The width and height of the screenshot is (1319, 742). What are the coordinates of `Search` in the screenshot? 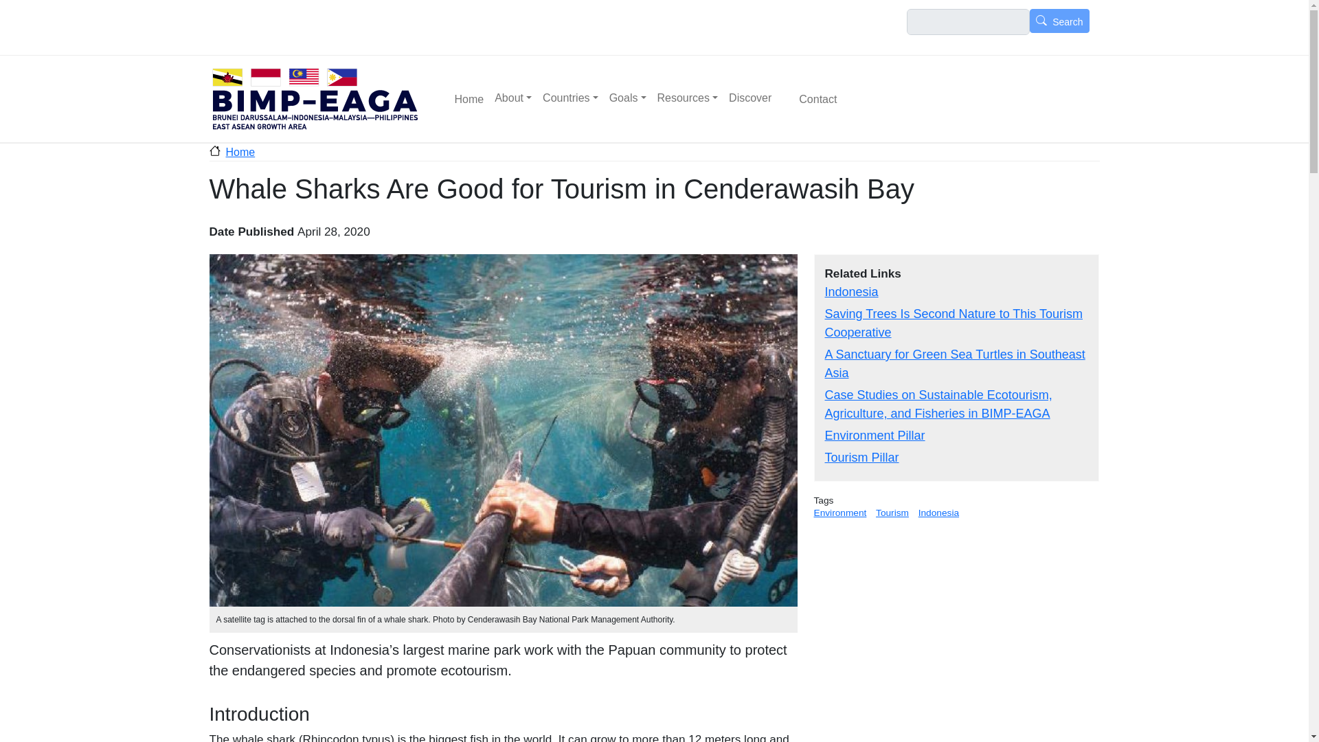 It's located at (1059, 21).